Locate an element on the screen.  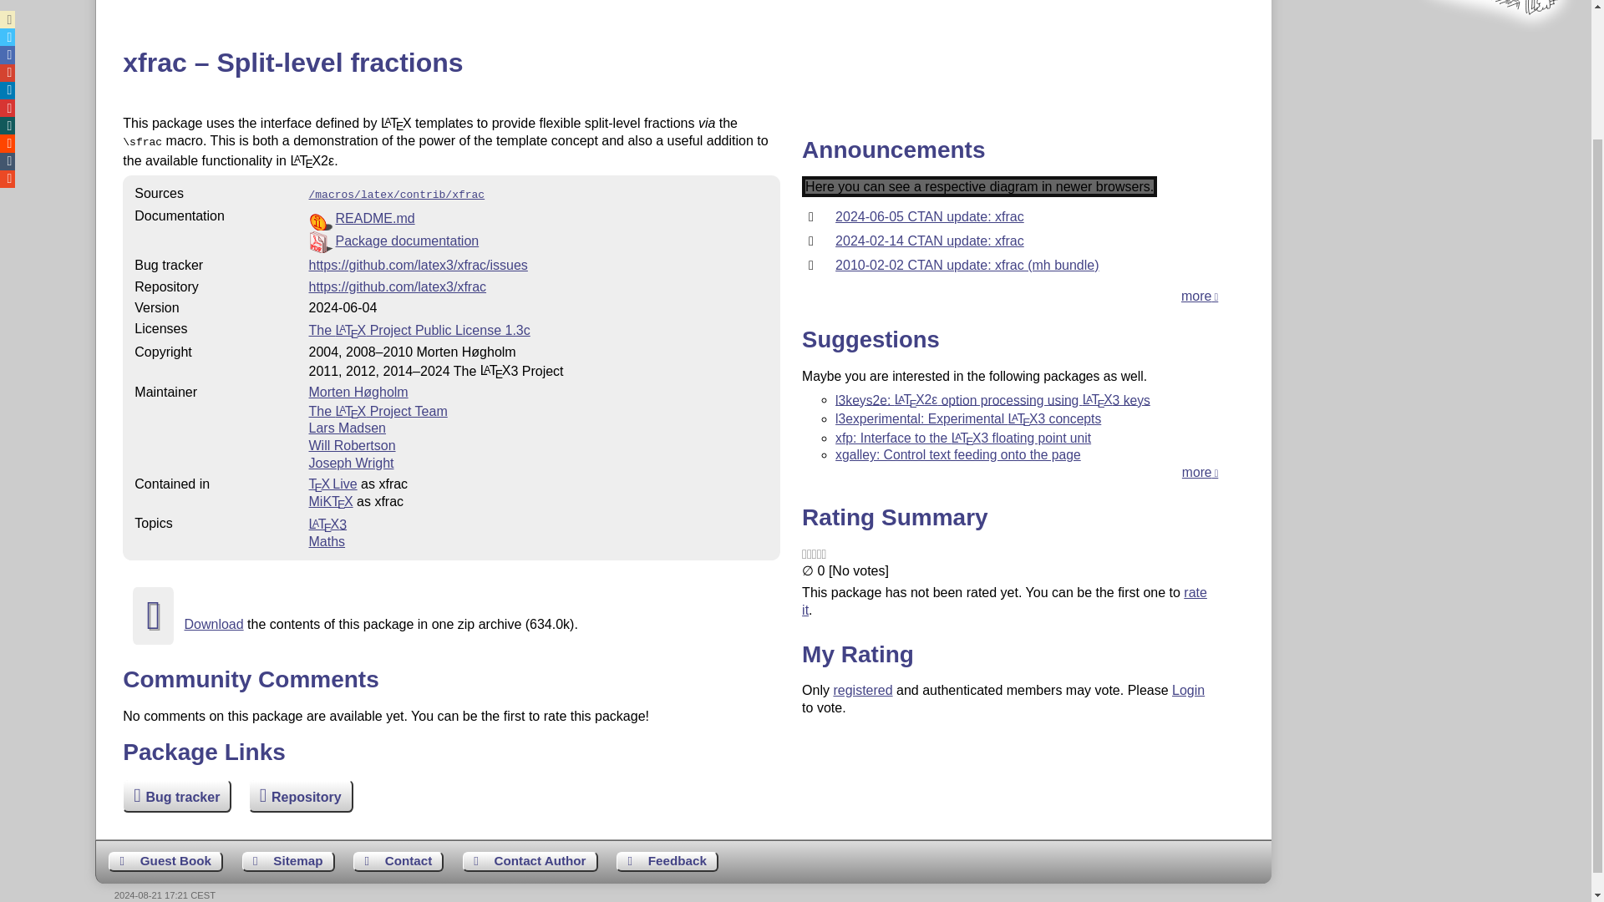
Send feedback on the current web page to the Web masters is located at coordinates (667, 862).